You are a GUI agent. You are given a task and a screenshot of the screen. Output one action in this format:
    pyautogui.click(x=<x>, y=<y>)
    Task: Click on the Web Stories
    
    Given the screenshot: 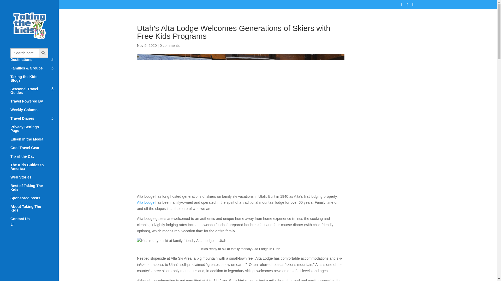 What is the action you would take?
    pyautogui.click(x=34, y=180)
    